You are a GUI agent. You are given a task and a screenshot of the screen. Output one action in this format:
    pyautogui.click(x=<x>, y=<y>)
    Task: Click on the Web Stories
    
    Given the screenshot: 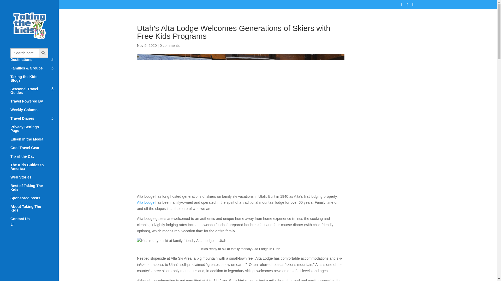 What is the action you would take?
    pyautogui.click(x=34, y=180)
    